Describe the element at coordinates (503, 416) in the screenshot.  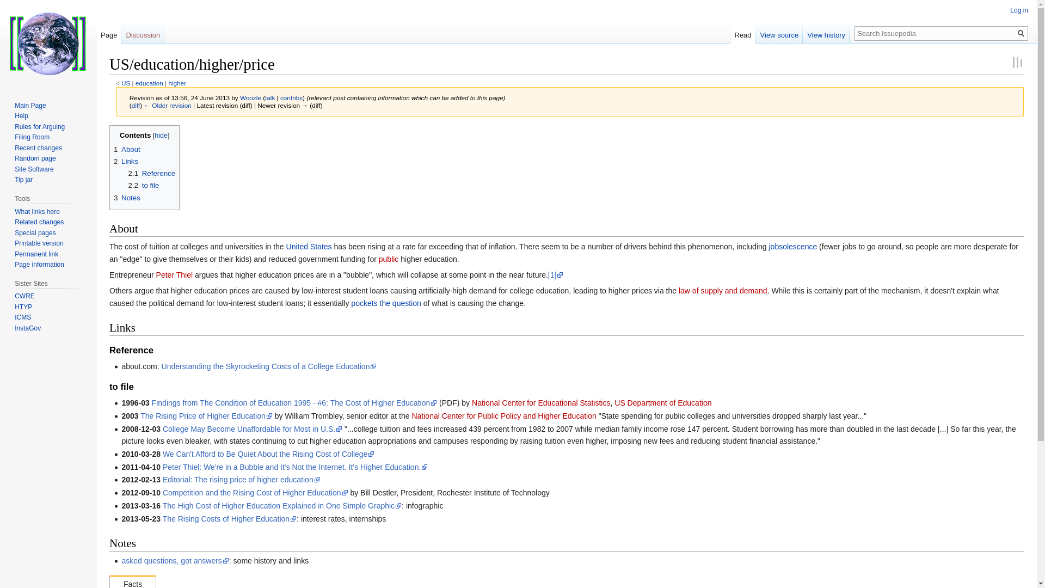
I see `National Center for Public Policy and Higher Education` at that location.